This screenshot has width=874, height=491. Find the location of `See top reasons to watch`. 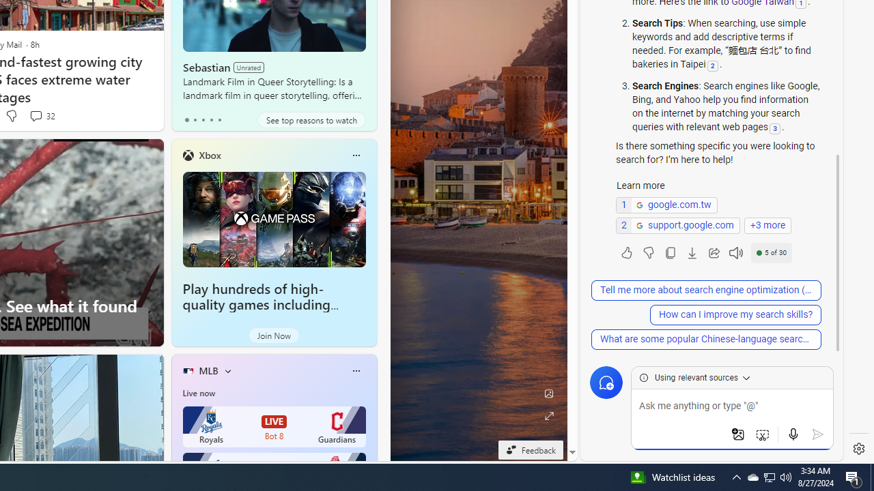

See top reasons to watch is located at coordinates (311, 120).